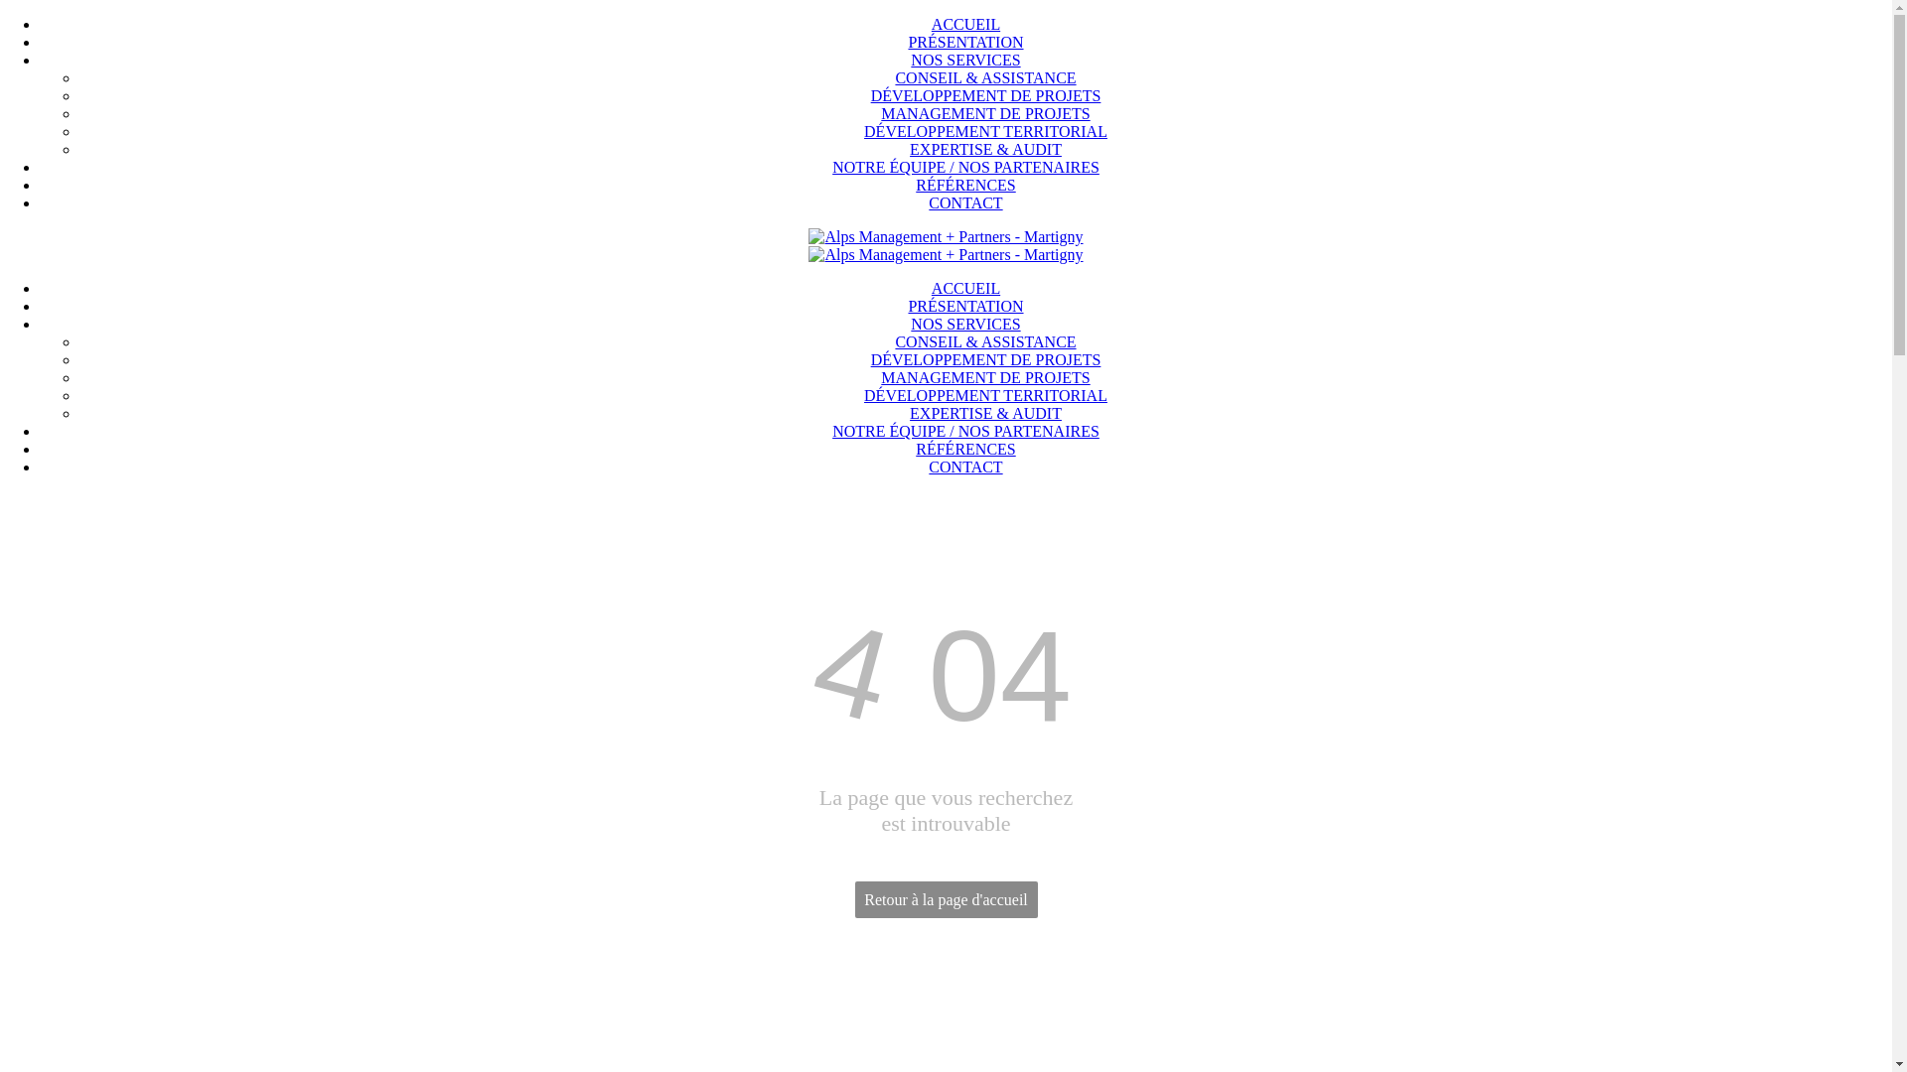 The image size is (1907, 1072). Describe the element at coordinates (985, 413) in the screenshot. I see `EXPERTISE & AUDIT` at that location.